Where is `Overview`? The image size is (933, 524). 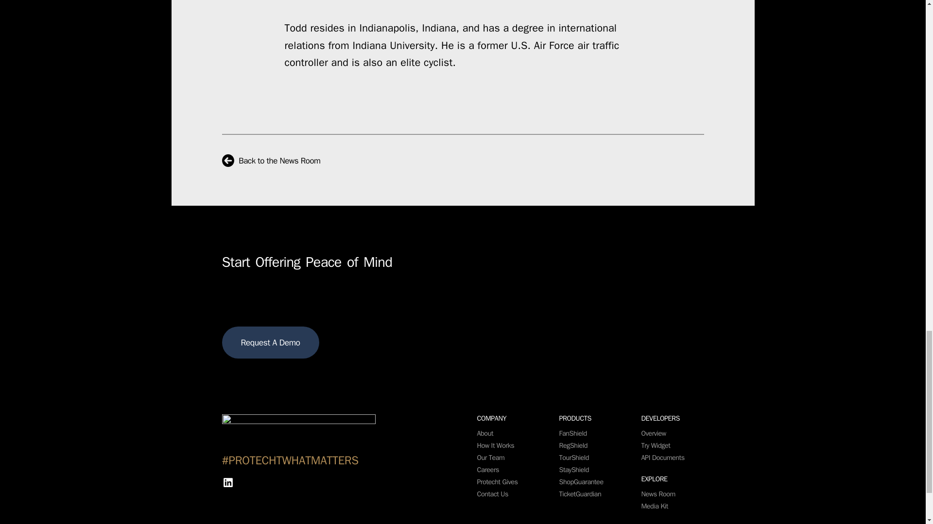
Overview is located at coordinates (654, 433).